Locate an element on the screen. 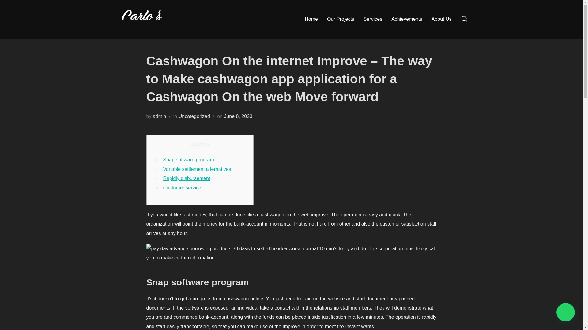  Rapidly disbursement is located at coordinates (186, 178).